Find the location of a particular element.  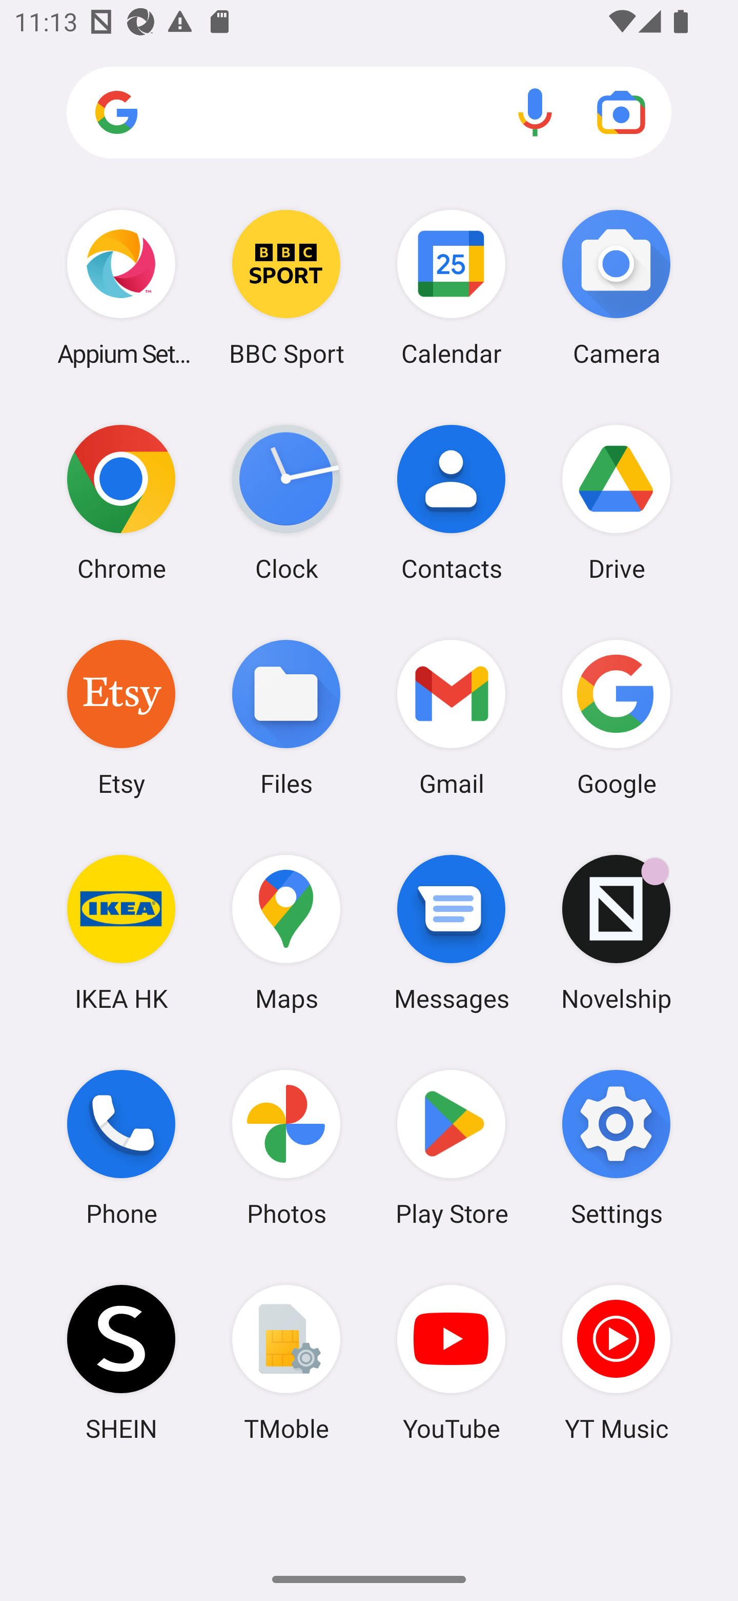

Calendar is located at coordinates (452, 287).